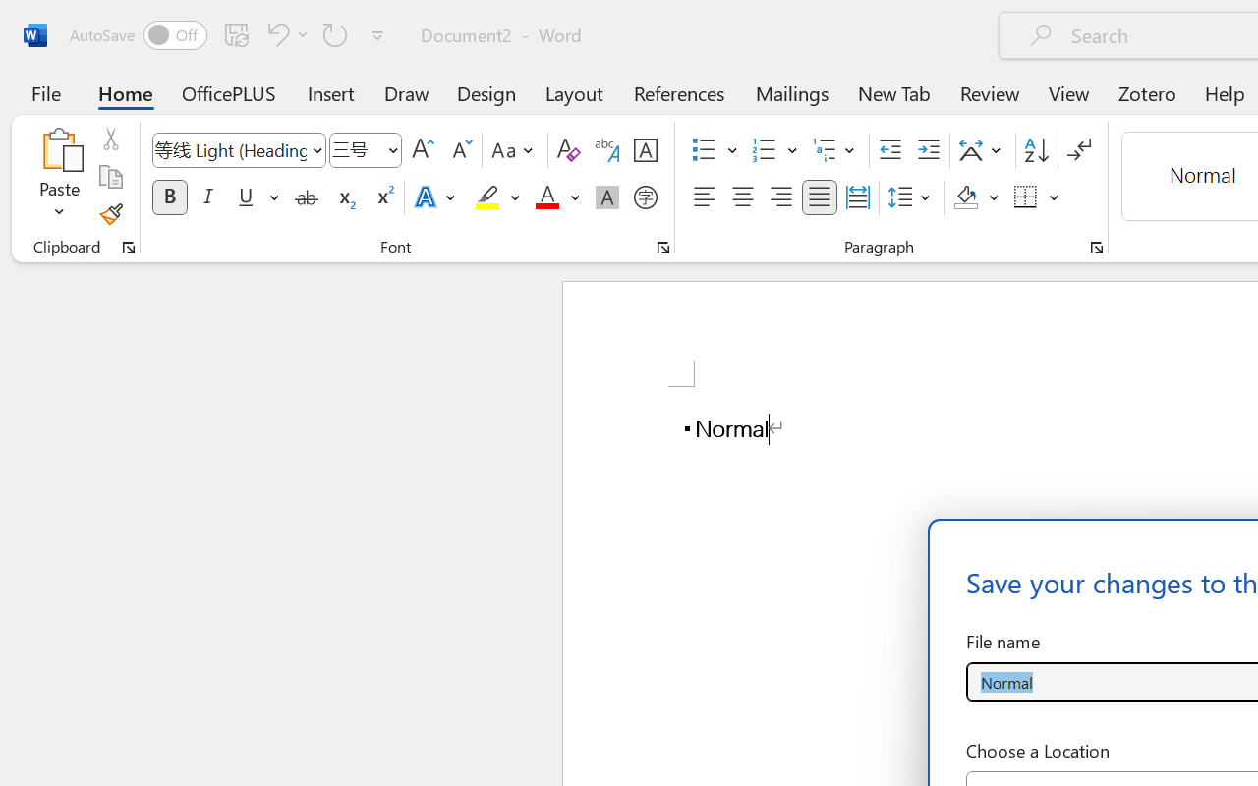 This screenshot has height=786, width=1258. I want to click on Paste, so click(59, 149).